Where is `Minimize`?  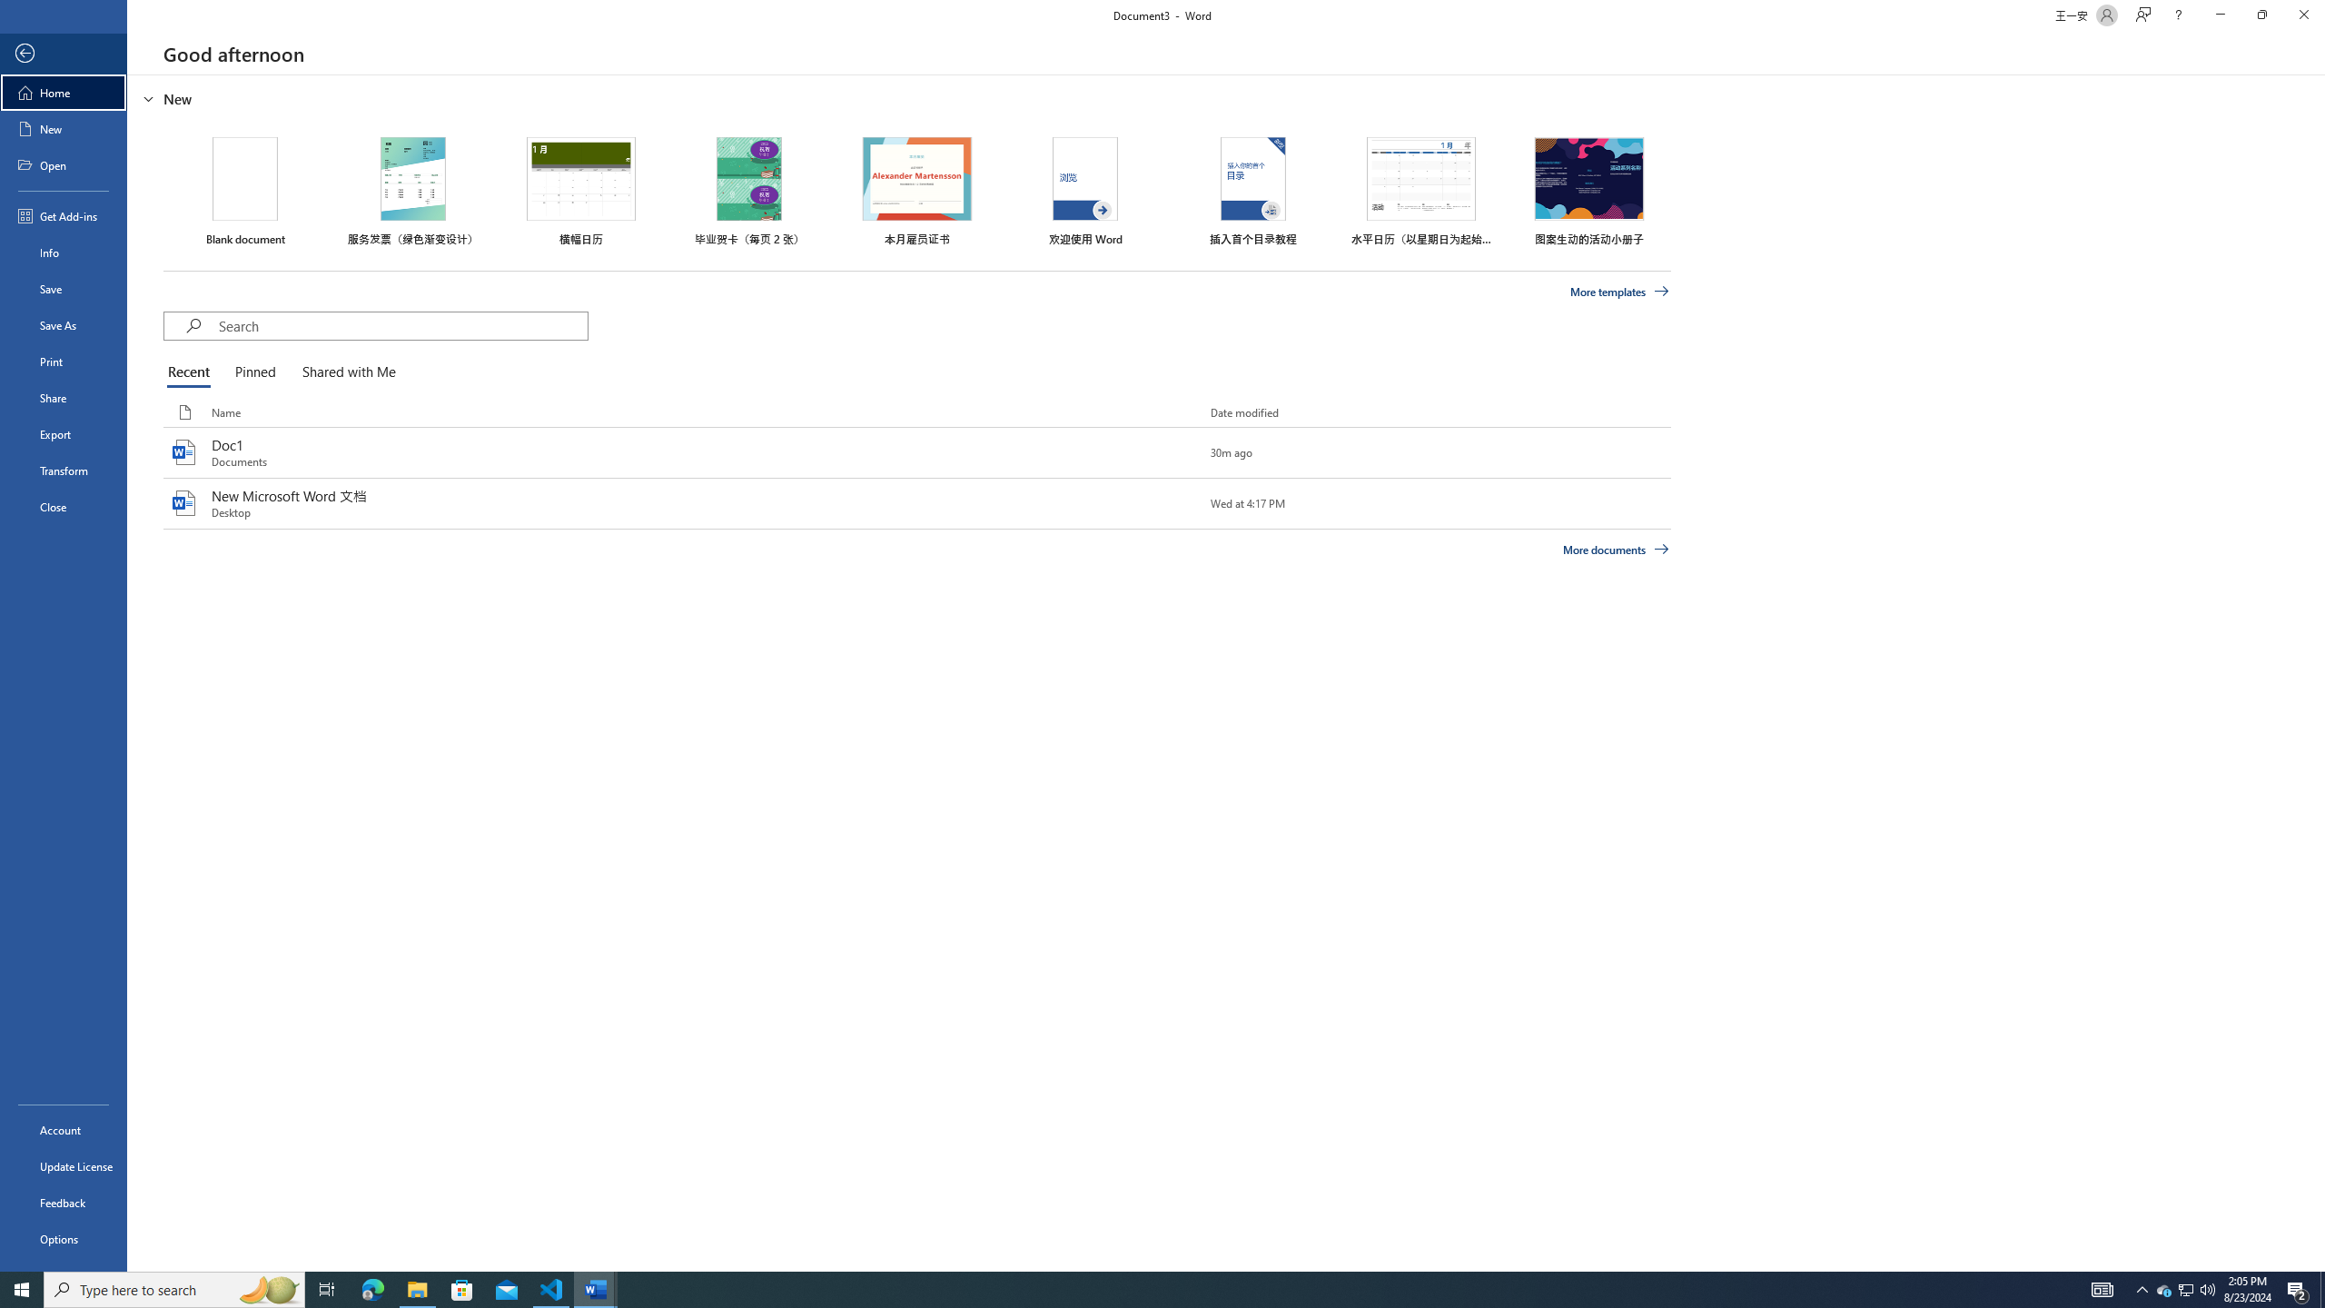 Minimize is located at coordinates (2220, 15).